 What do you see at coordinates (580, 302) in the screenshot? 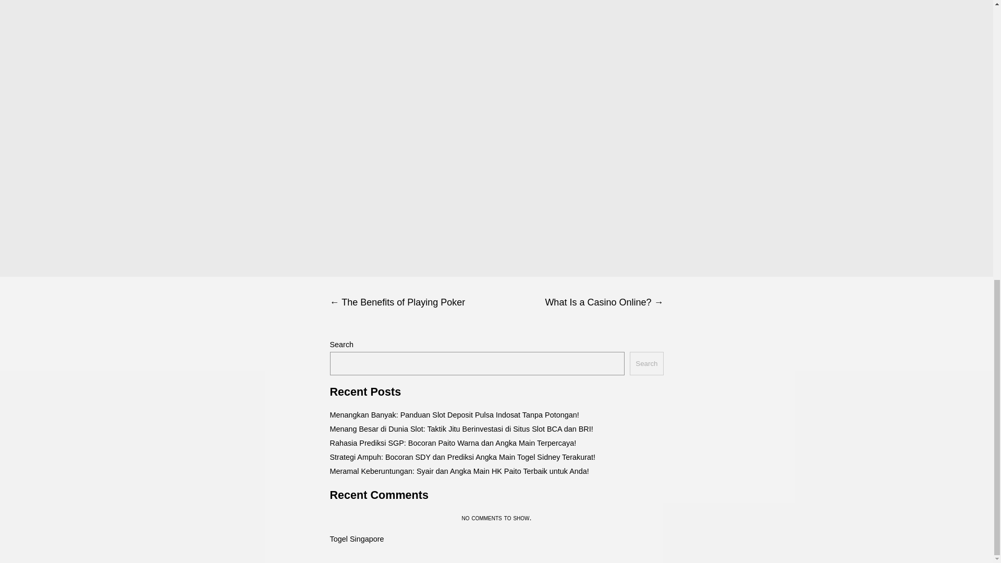
I see `What Is a Casino Online?` at bounding box center [580, 302].